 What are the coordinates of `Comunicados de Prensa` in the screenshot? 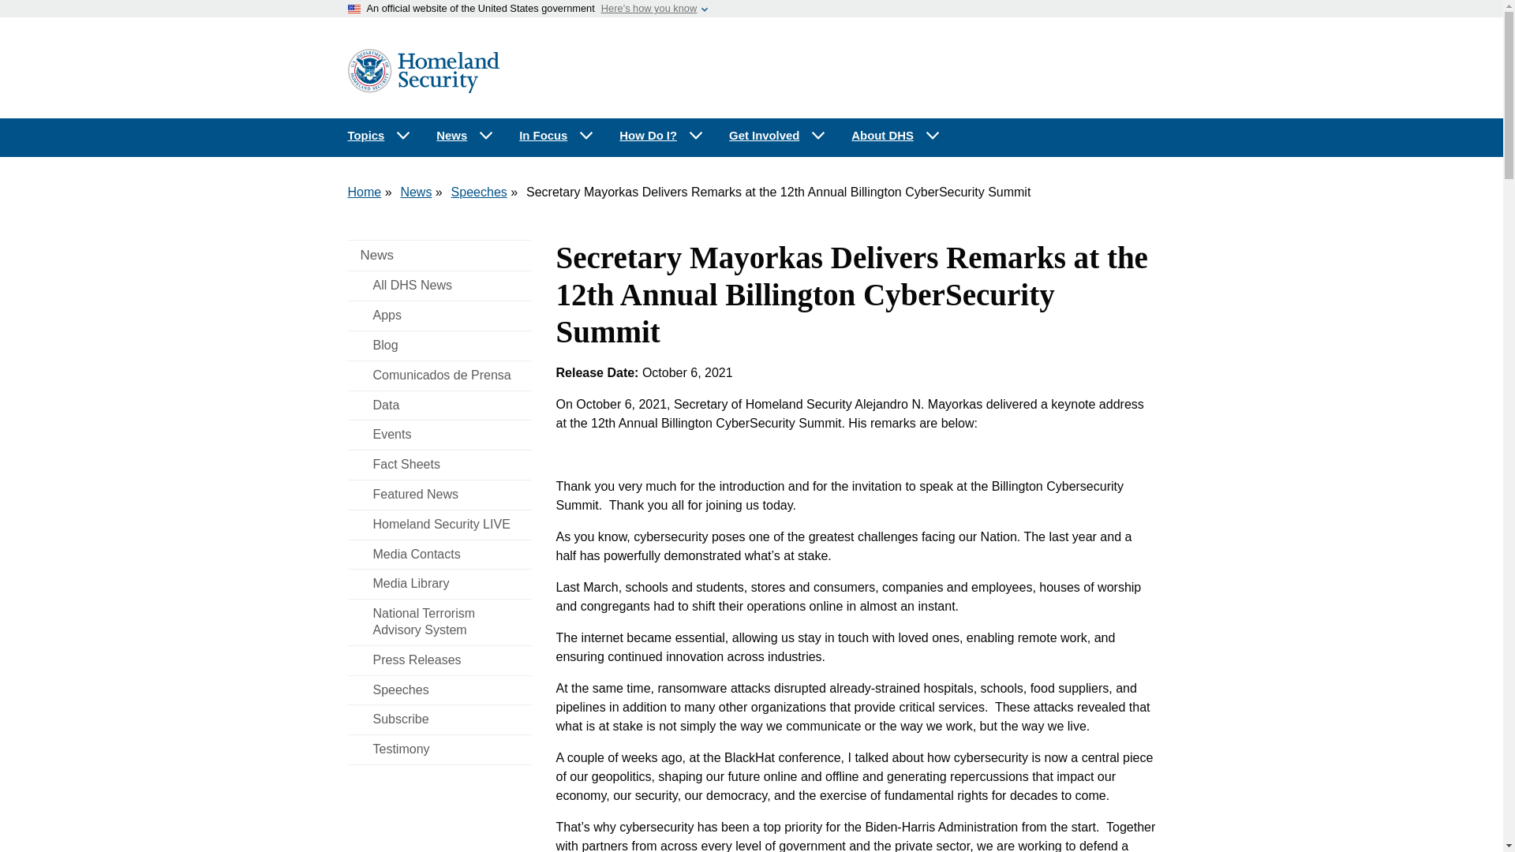 It's located at (439, 376).